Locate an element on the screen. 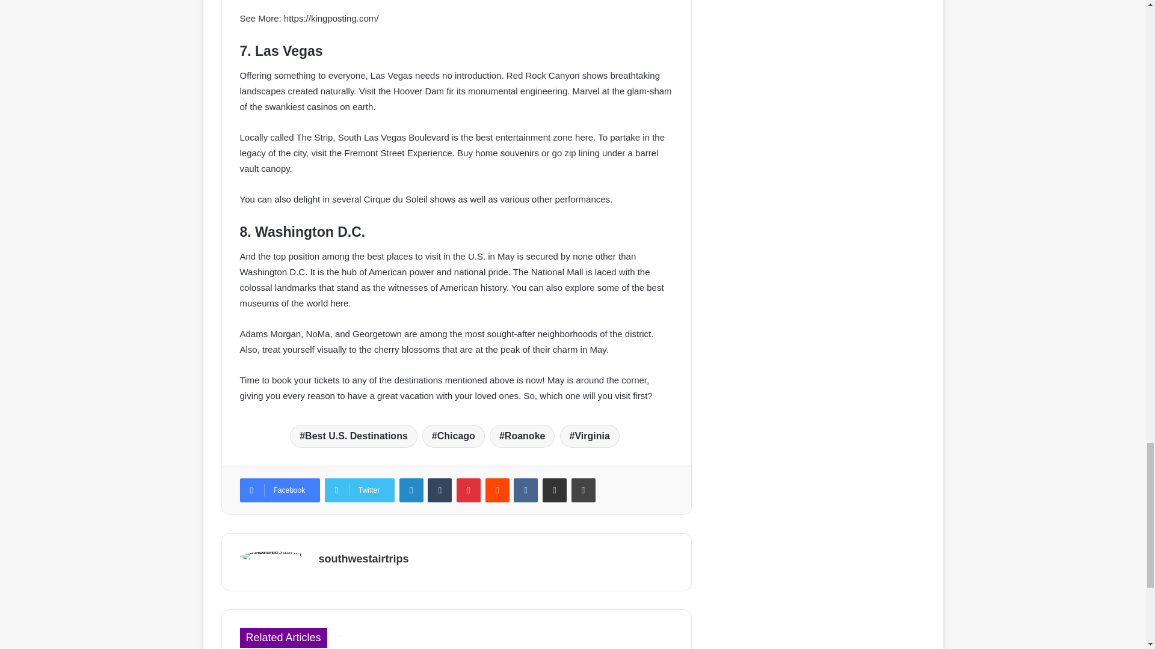 This screenshot has width=1155, height=649. Facebook is located at coordinates (279, 490).